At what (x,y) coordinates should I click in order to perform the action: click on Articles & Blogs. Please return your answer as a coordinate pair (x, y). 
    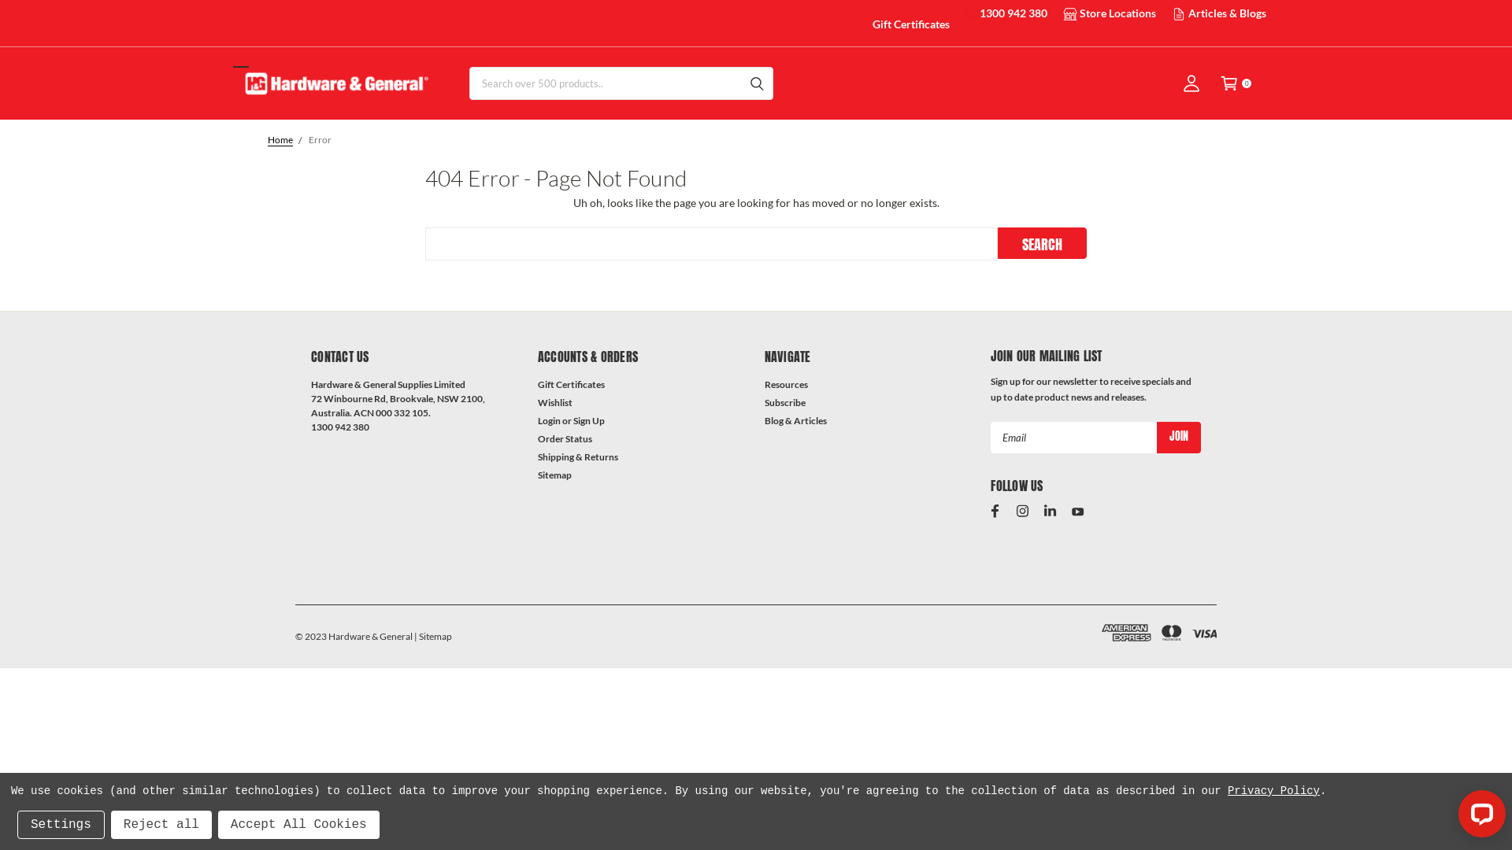
    Looking at the image, I should click on (1227, 13).